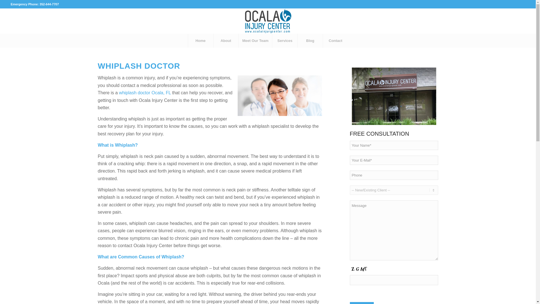  What do you see at coordinates (226, 41) in the screenshot?
I see `About` at bounding box center [226, 41].